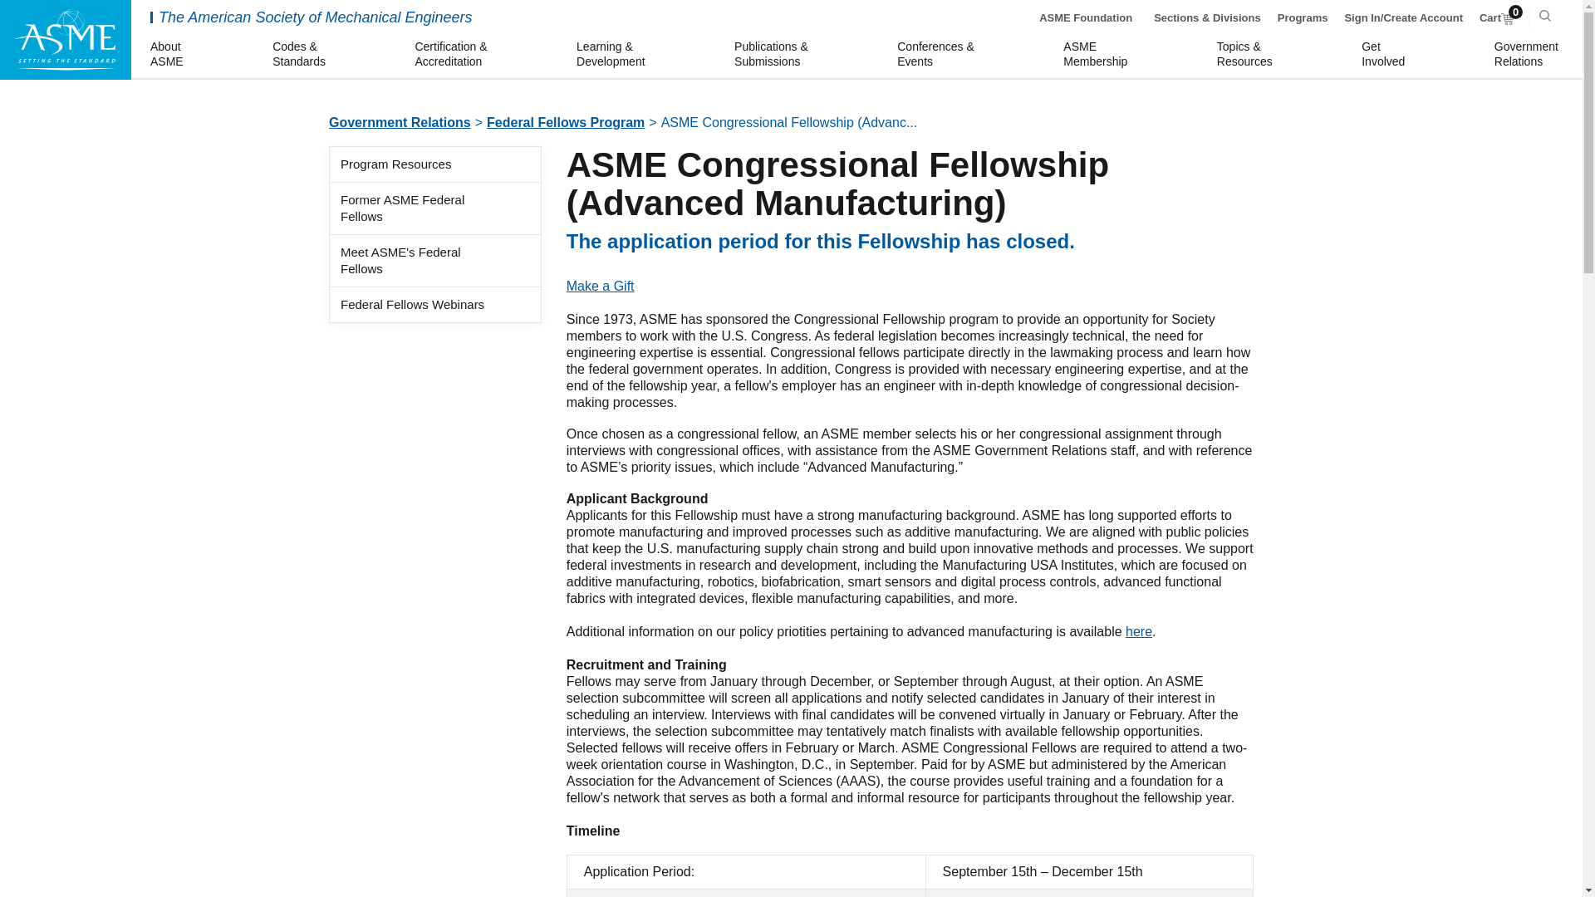 This screenshot has width=1595, height=897. Describe the element at coordinates (1497, 18) in the screenshot. I see `Programs` at that location.